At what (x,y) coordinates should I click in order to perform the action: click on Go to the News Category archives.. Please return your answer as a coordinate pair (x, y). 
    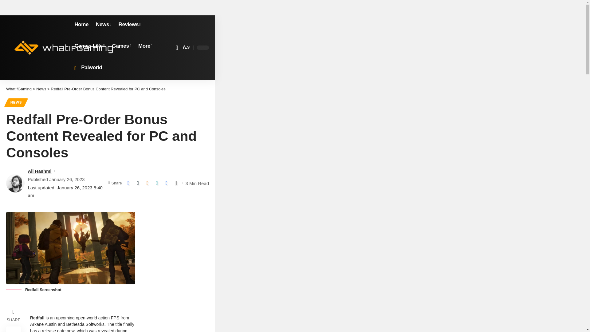
    Looking at the image, I should click on (41, 89).